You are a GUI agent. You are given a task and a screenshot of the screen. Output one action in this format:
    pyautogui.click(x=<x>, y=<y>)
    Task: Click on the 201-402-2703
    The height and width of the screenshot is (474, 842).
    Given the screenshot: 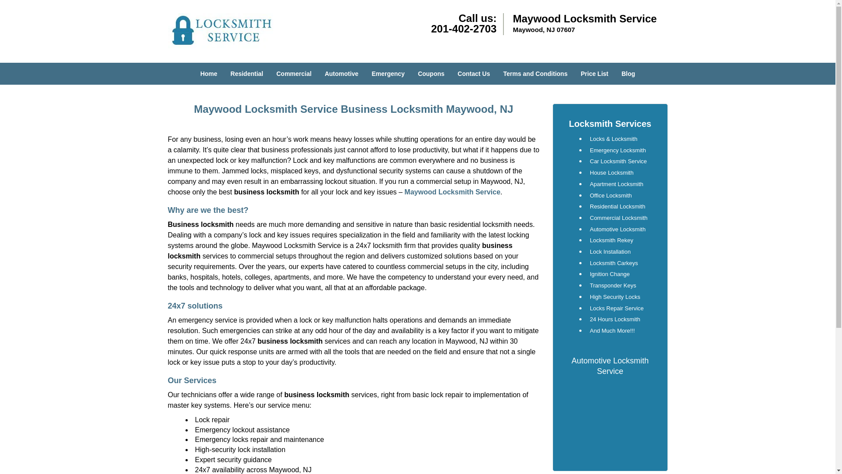 What is the action you would take?
    pyautogui.click(x=464, y=28)
    